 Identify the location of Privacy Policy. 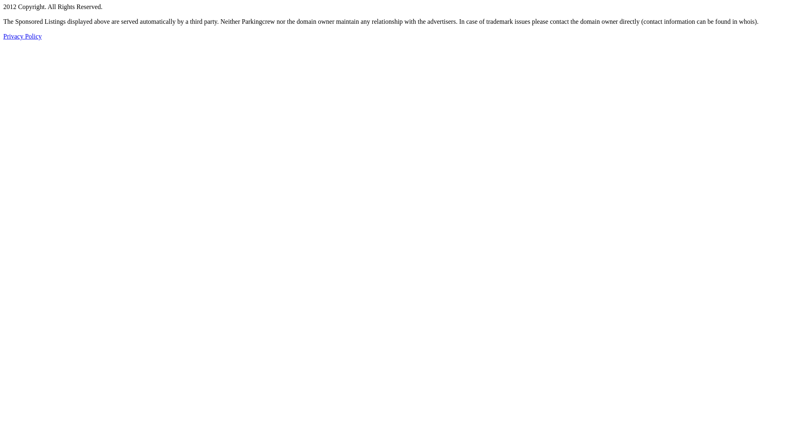
(23, 36).